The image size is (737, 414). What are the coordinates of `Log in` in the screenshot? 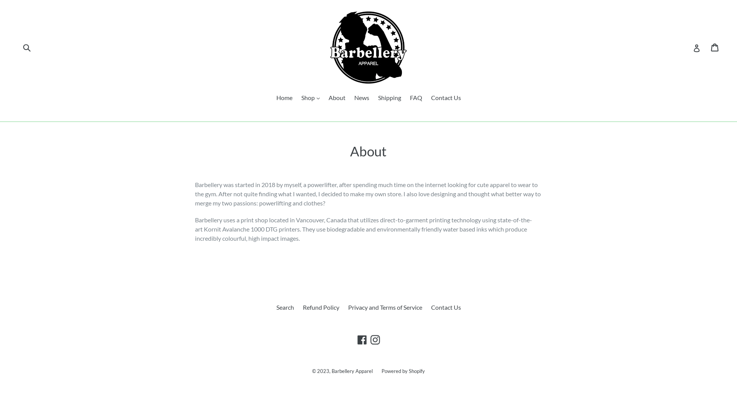 It's located at (697, 48).